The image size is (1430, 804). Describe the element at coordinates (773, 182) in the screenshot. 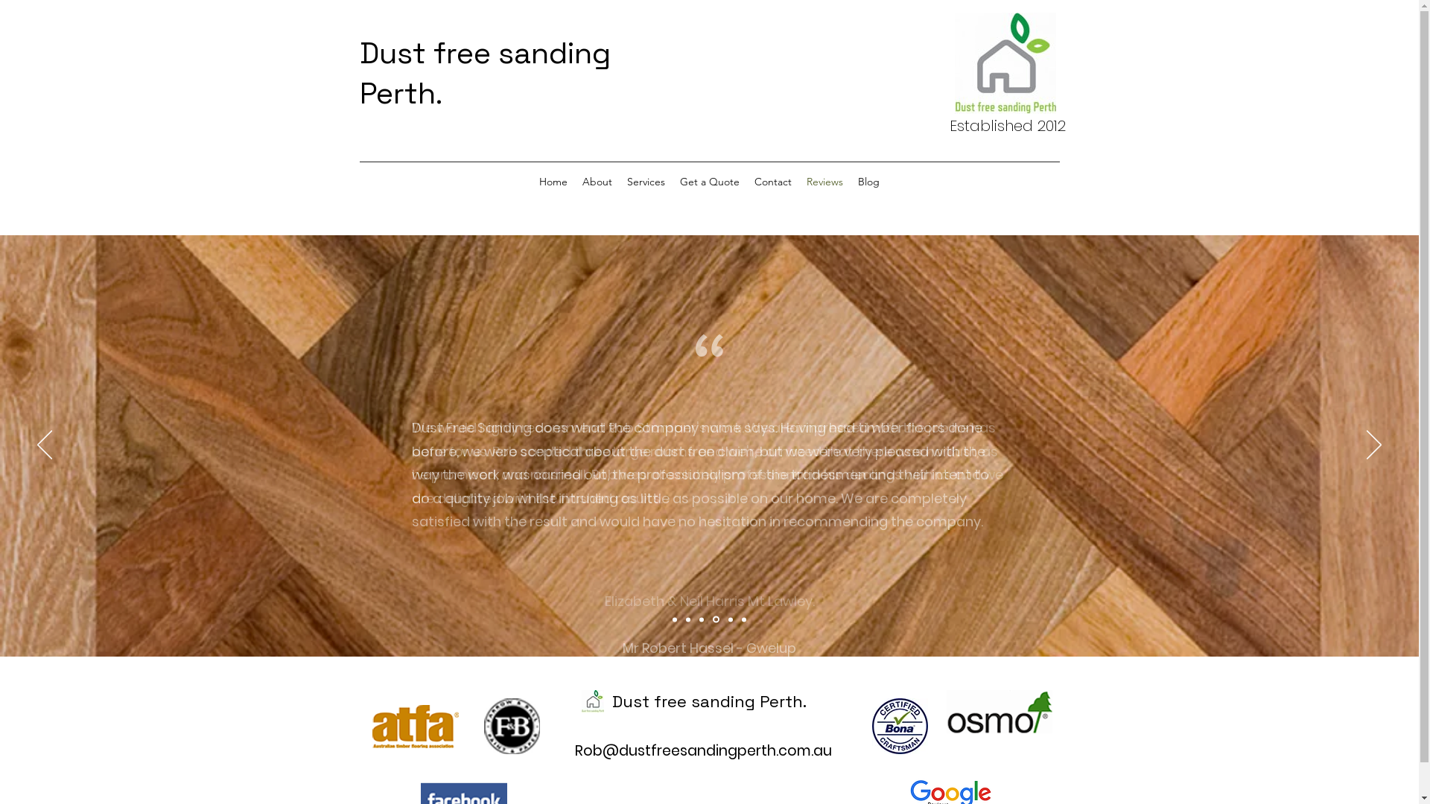

I see `Contact` at that location.